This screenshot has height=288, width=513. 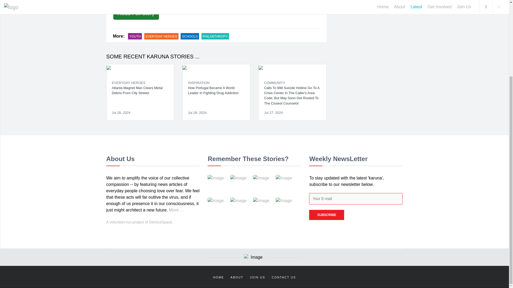 I want to click on EVERYDAY HEROES, so click(x=128, y=83).